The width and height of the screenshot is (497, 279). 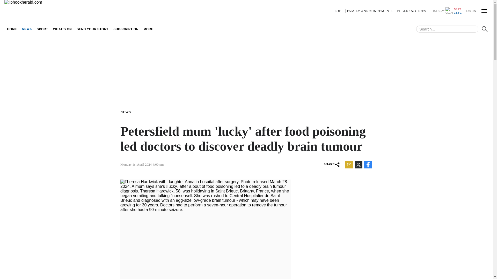 I want to click on NEWS, so click(x=127, y=112).